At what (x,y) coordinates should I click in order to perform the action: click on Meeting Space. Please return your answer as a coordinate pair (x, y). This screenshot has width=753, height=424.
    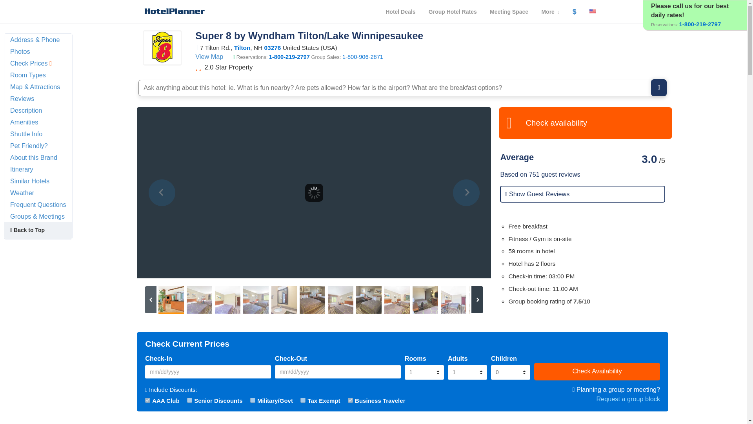
    Looking at the image, I should click on (509, 12).